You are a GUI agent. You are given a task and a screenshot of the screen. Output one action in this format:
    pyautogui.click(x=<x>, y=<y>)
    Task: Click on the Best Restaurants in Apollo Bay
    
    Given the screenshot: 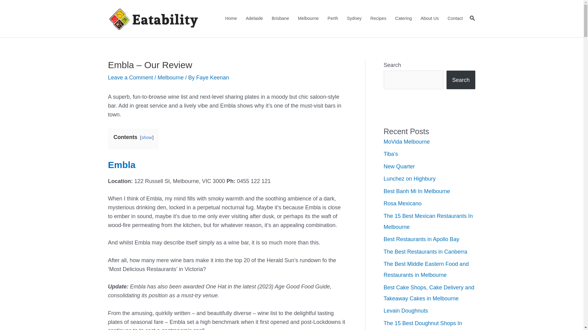 What is the action you would take?
    pyautogui.click(x=421, y=239)
    